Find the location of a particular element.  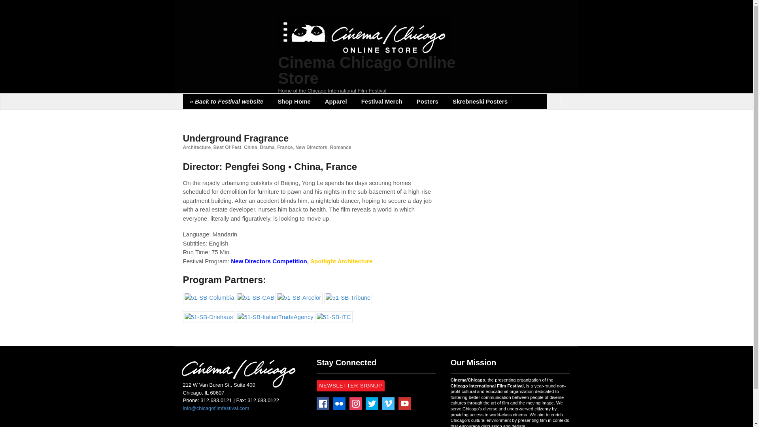

Cinema Chicago Online Store is located at coordinates (367, 70).